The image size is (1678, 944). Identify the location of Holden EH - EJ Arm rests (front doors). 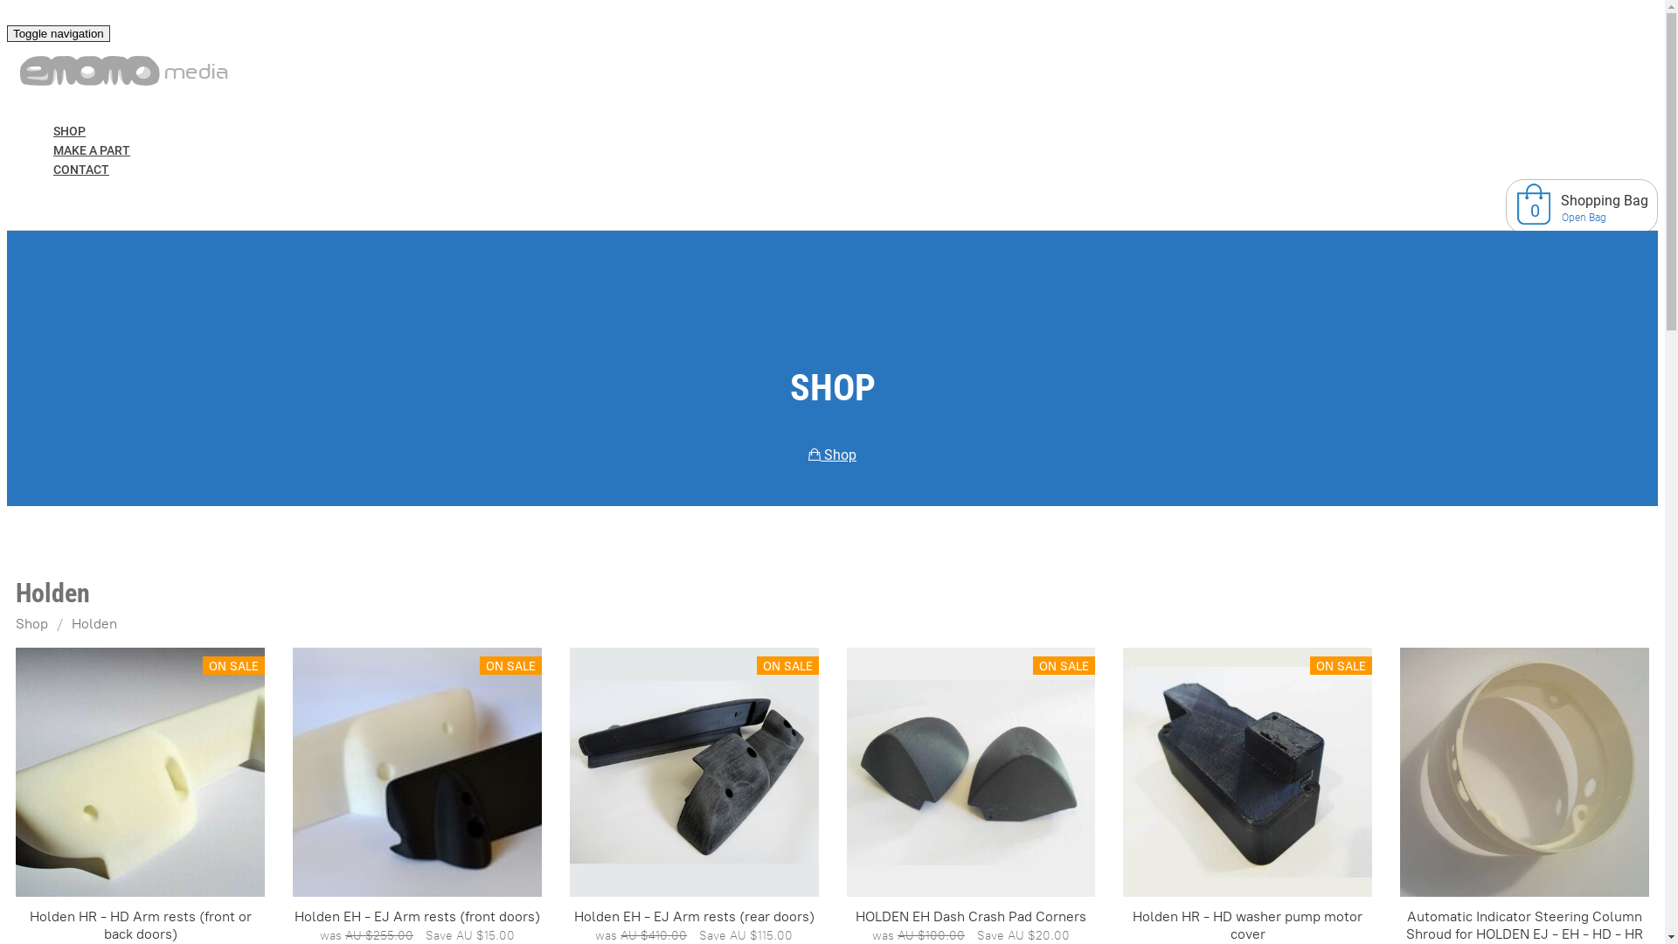
(418, 918).